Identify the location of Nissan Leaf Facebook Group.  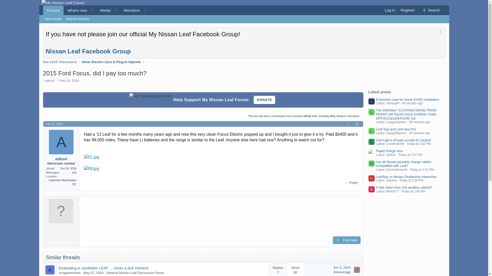
(77, 19).